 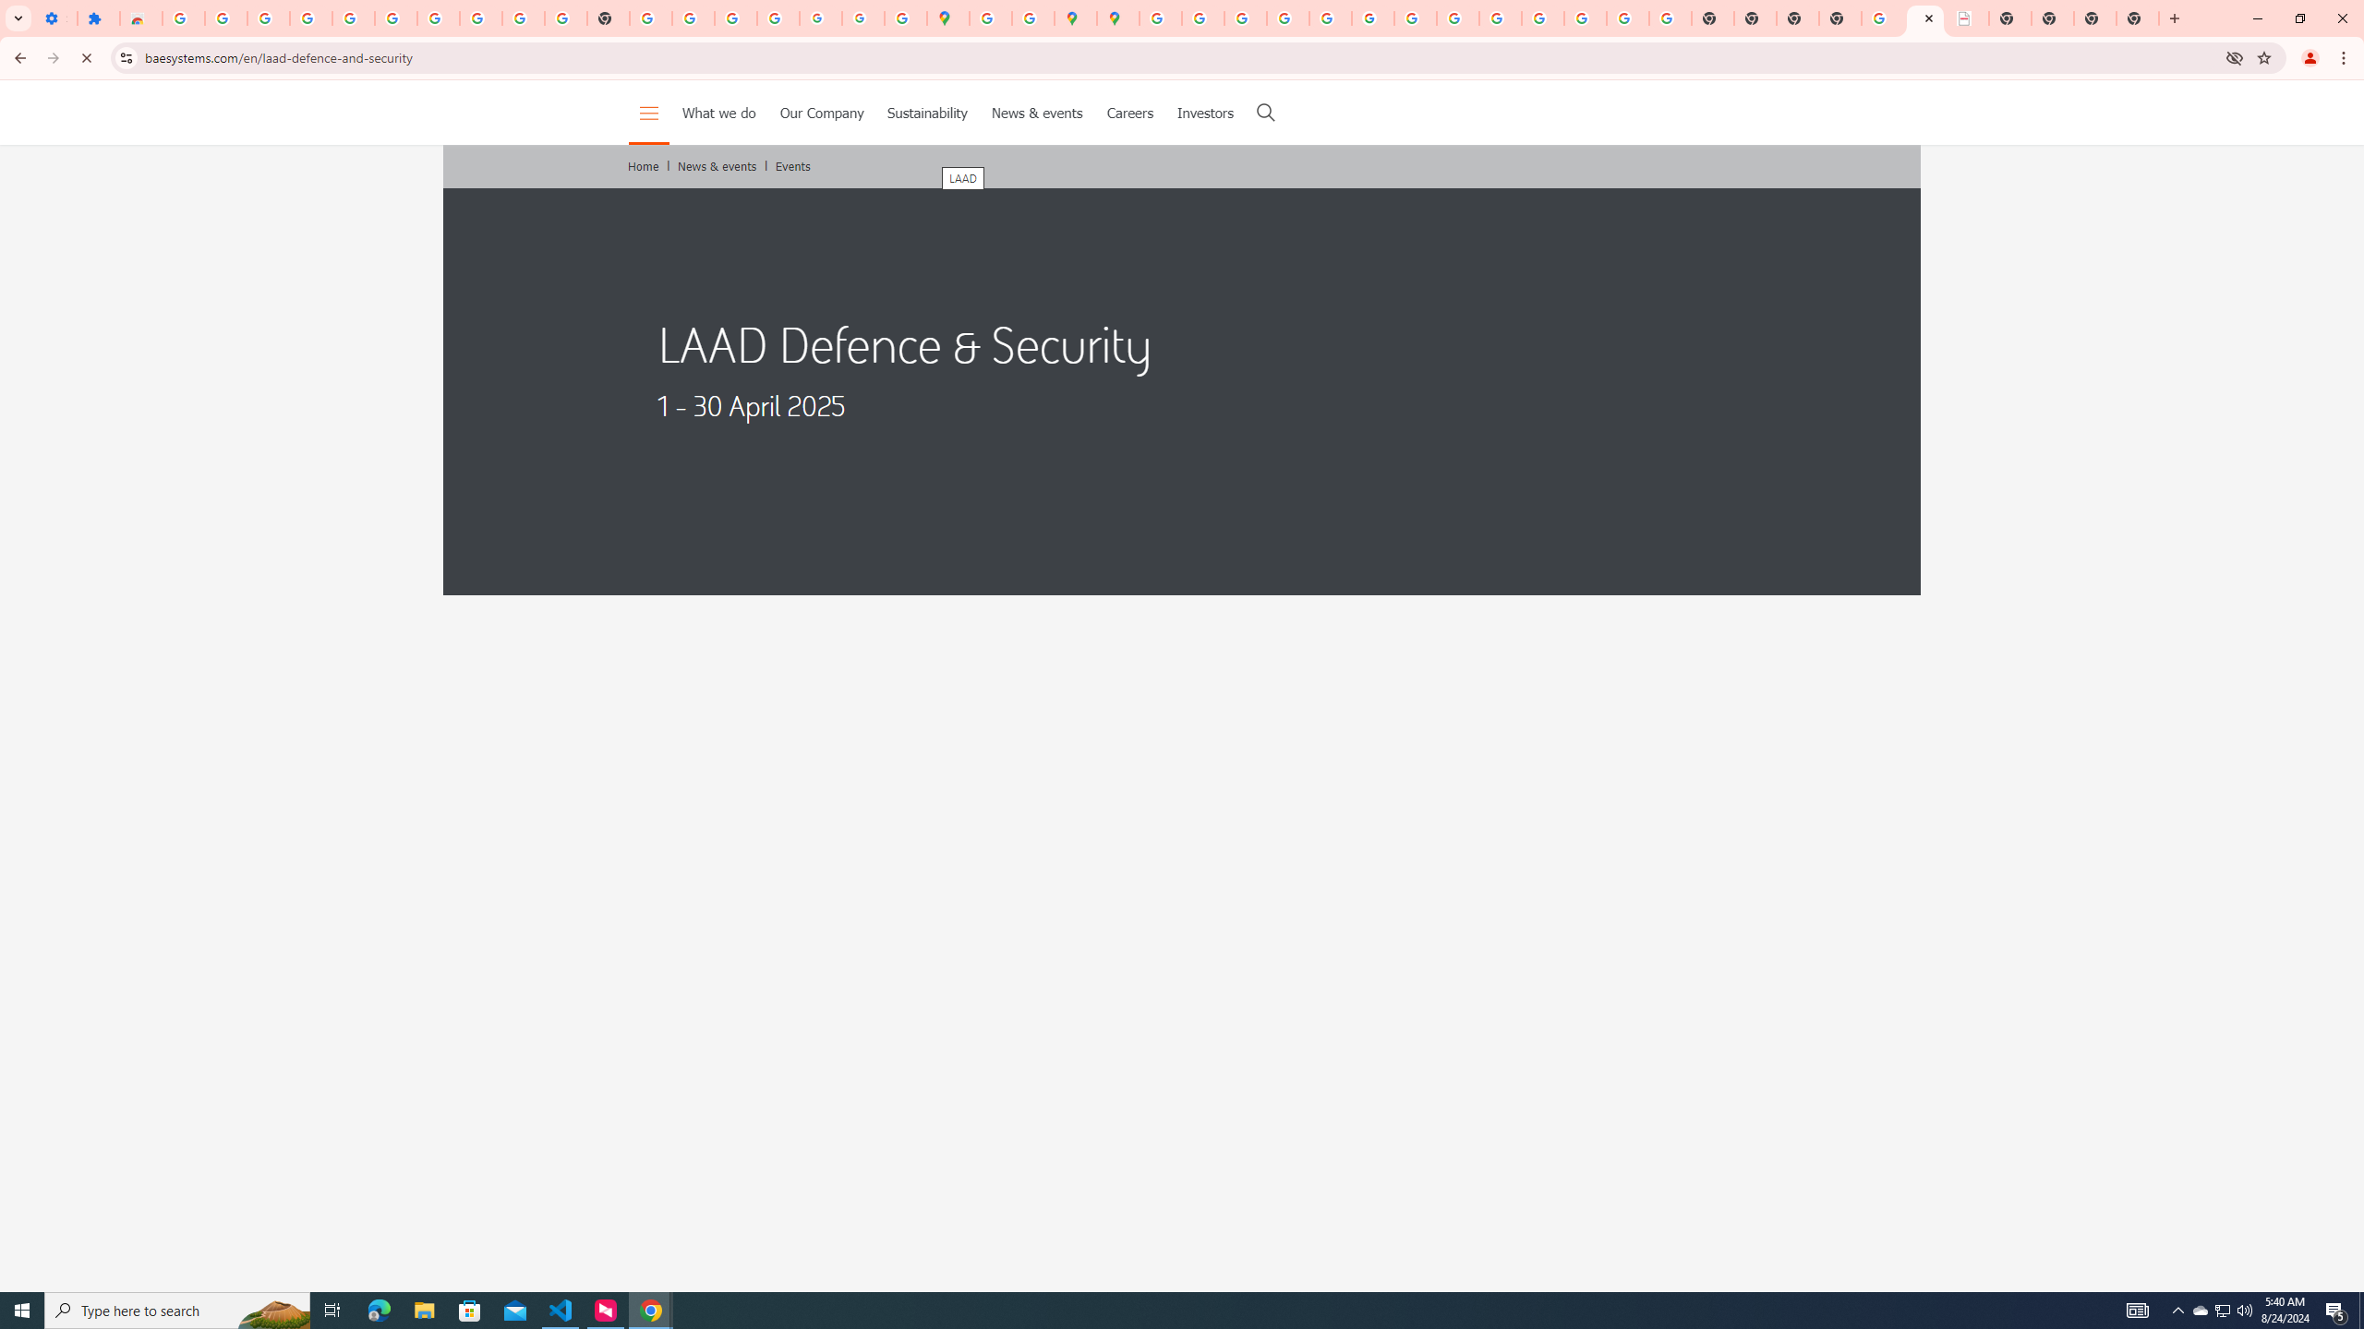 I want to click on What we do, so click(x=720, y=112).